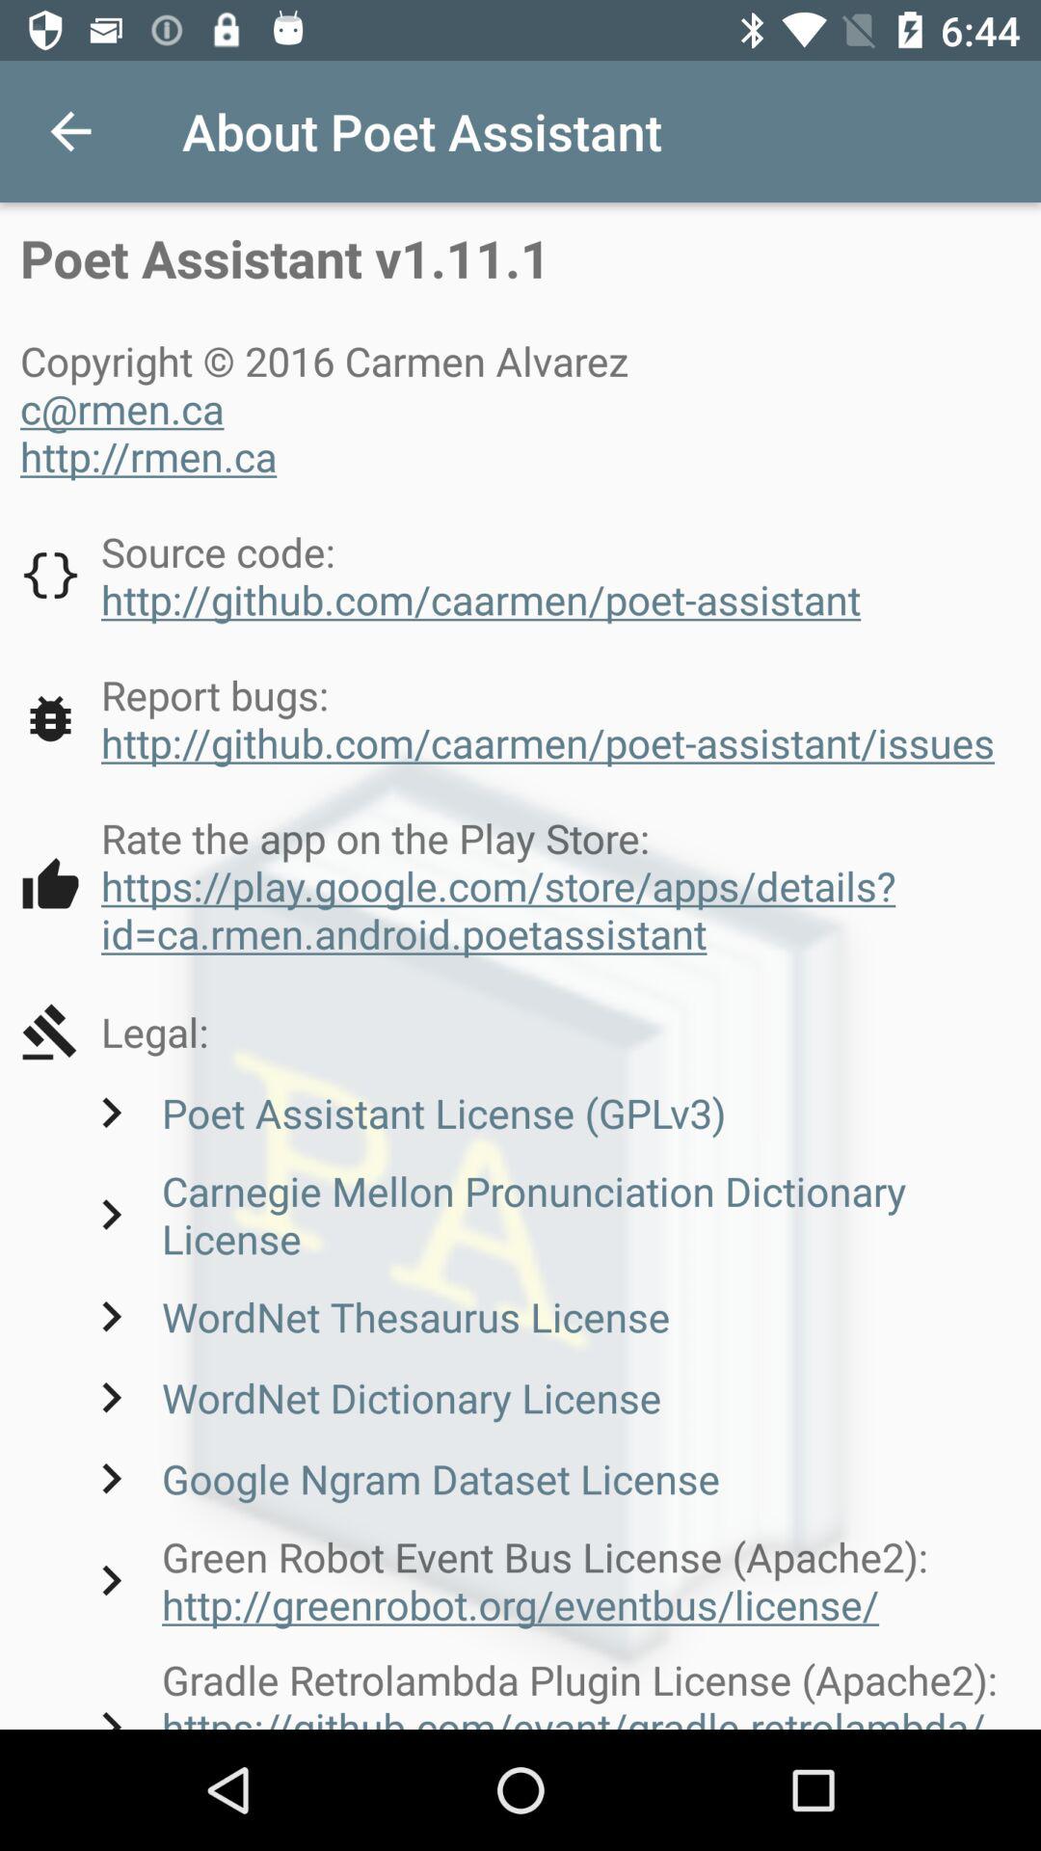 The width and height of the screenshot is (1041, 1851). What do you see at coordinates (551, 1580) in the screenshot?
I see `click on the text which is below google ngram dataset licence` at bounding box center [551, 1580].